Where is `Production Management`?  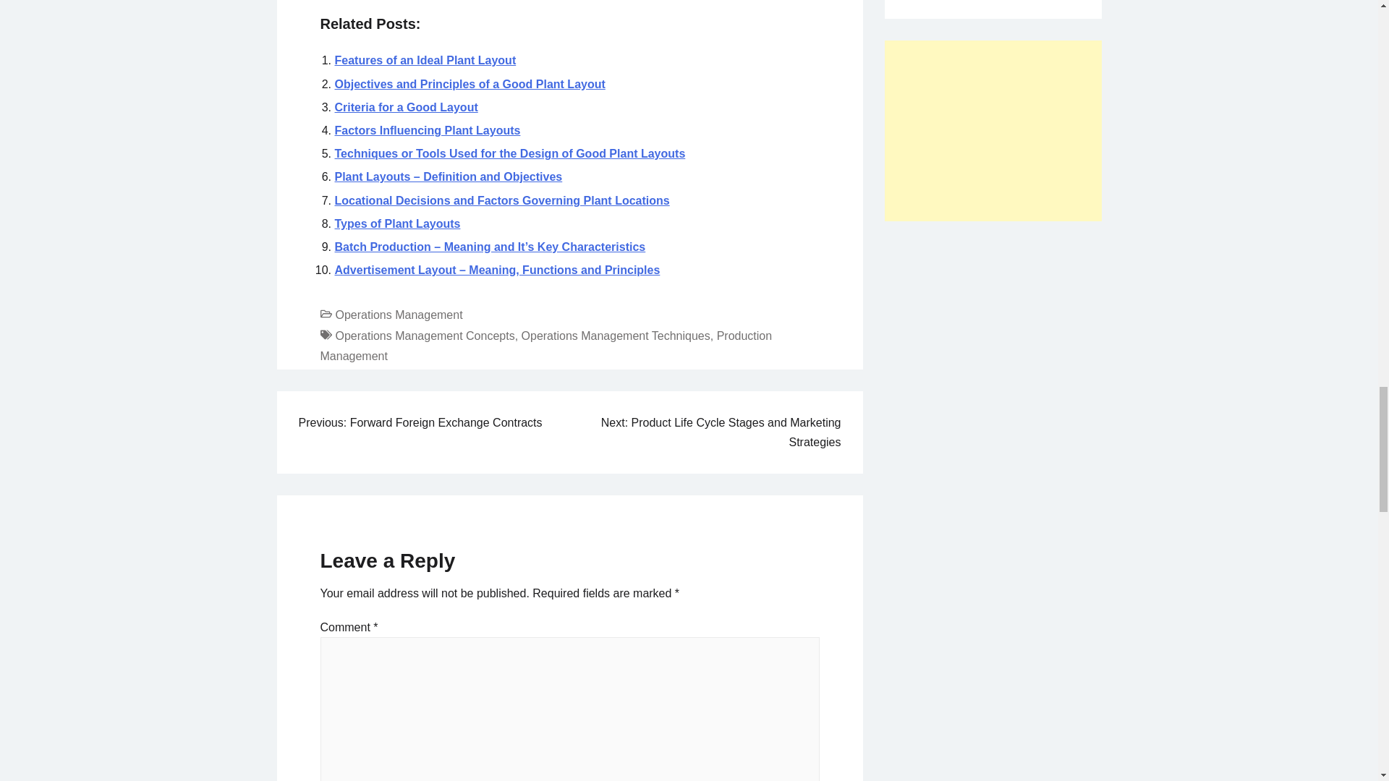
Production Management is located at coordinates (545, 346).